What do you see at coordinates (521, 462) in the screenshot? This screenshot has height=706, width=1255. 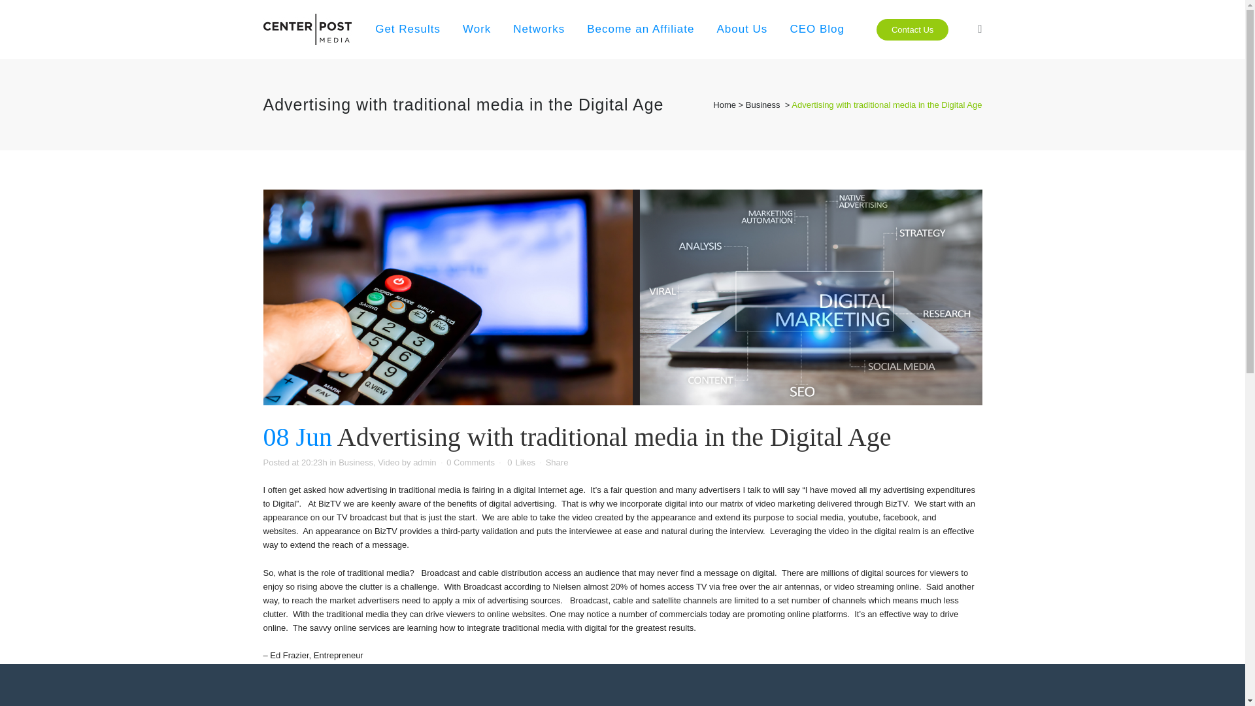 I see `Like this` at bounding box center [521, 462].